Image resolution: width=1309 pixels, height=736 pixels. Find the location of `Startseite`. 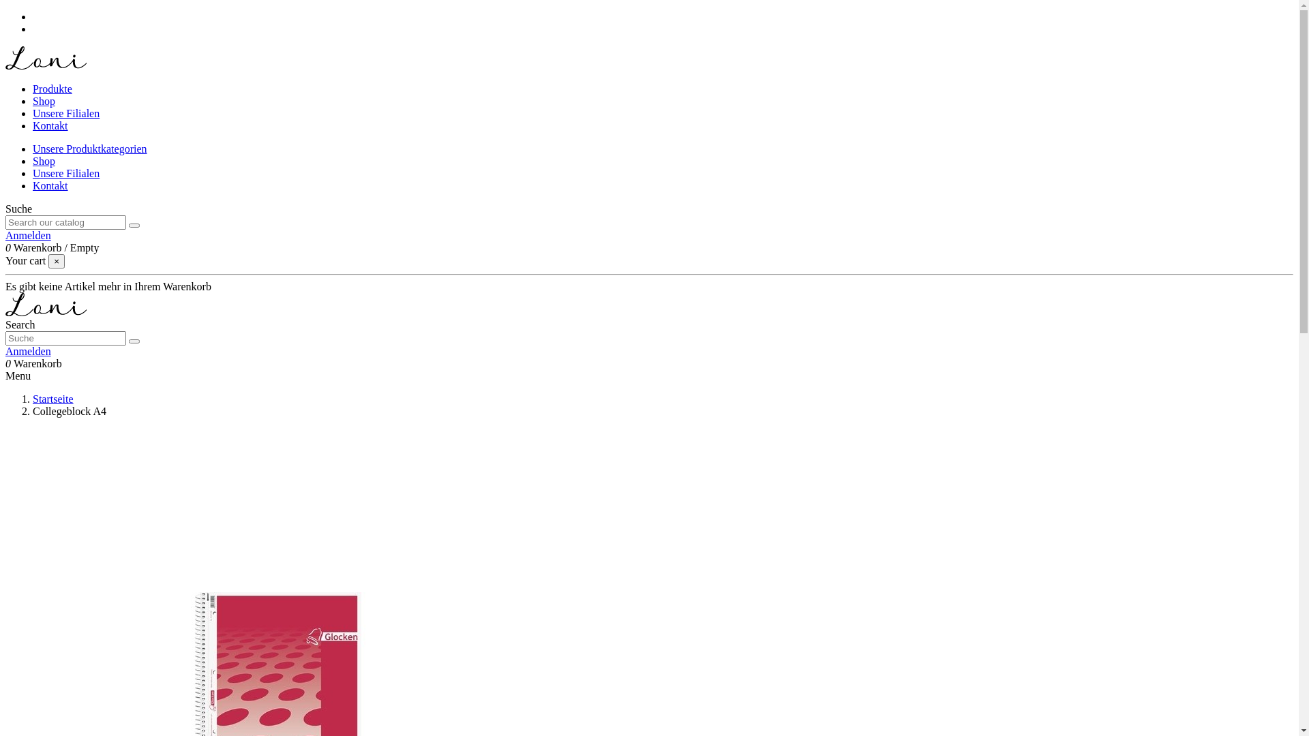

Startseite is located at coordinates (53, 399).